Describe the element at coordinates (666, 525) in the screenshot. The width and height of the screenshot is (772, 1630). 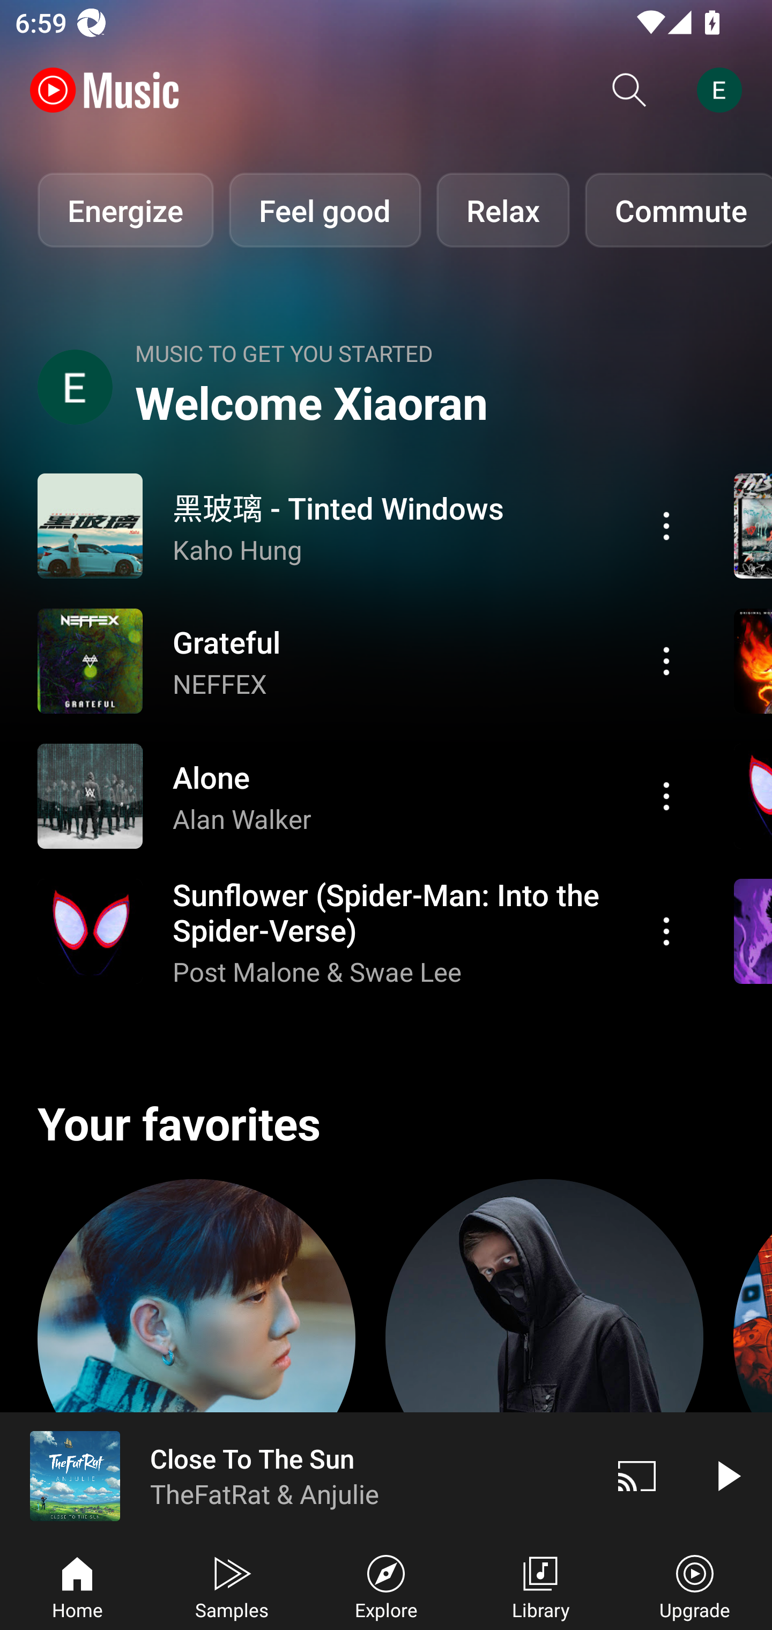
I see `Action menu` at that location.